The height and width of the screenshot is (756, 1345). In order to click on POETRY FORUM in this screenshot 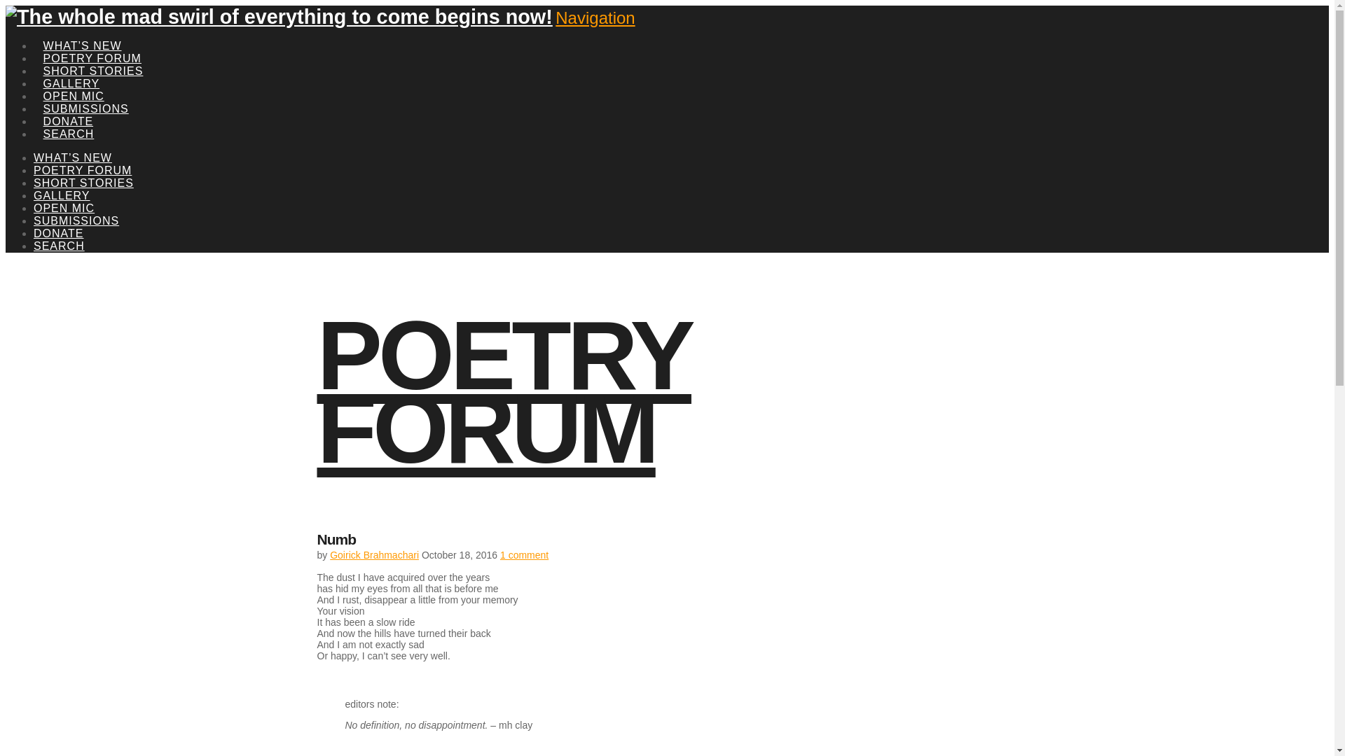, I will do `click(503, 392)`.